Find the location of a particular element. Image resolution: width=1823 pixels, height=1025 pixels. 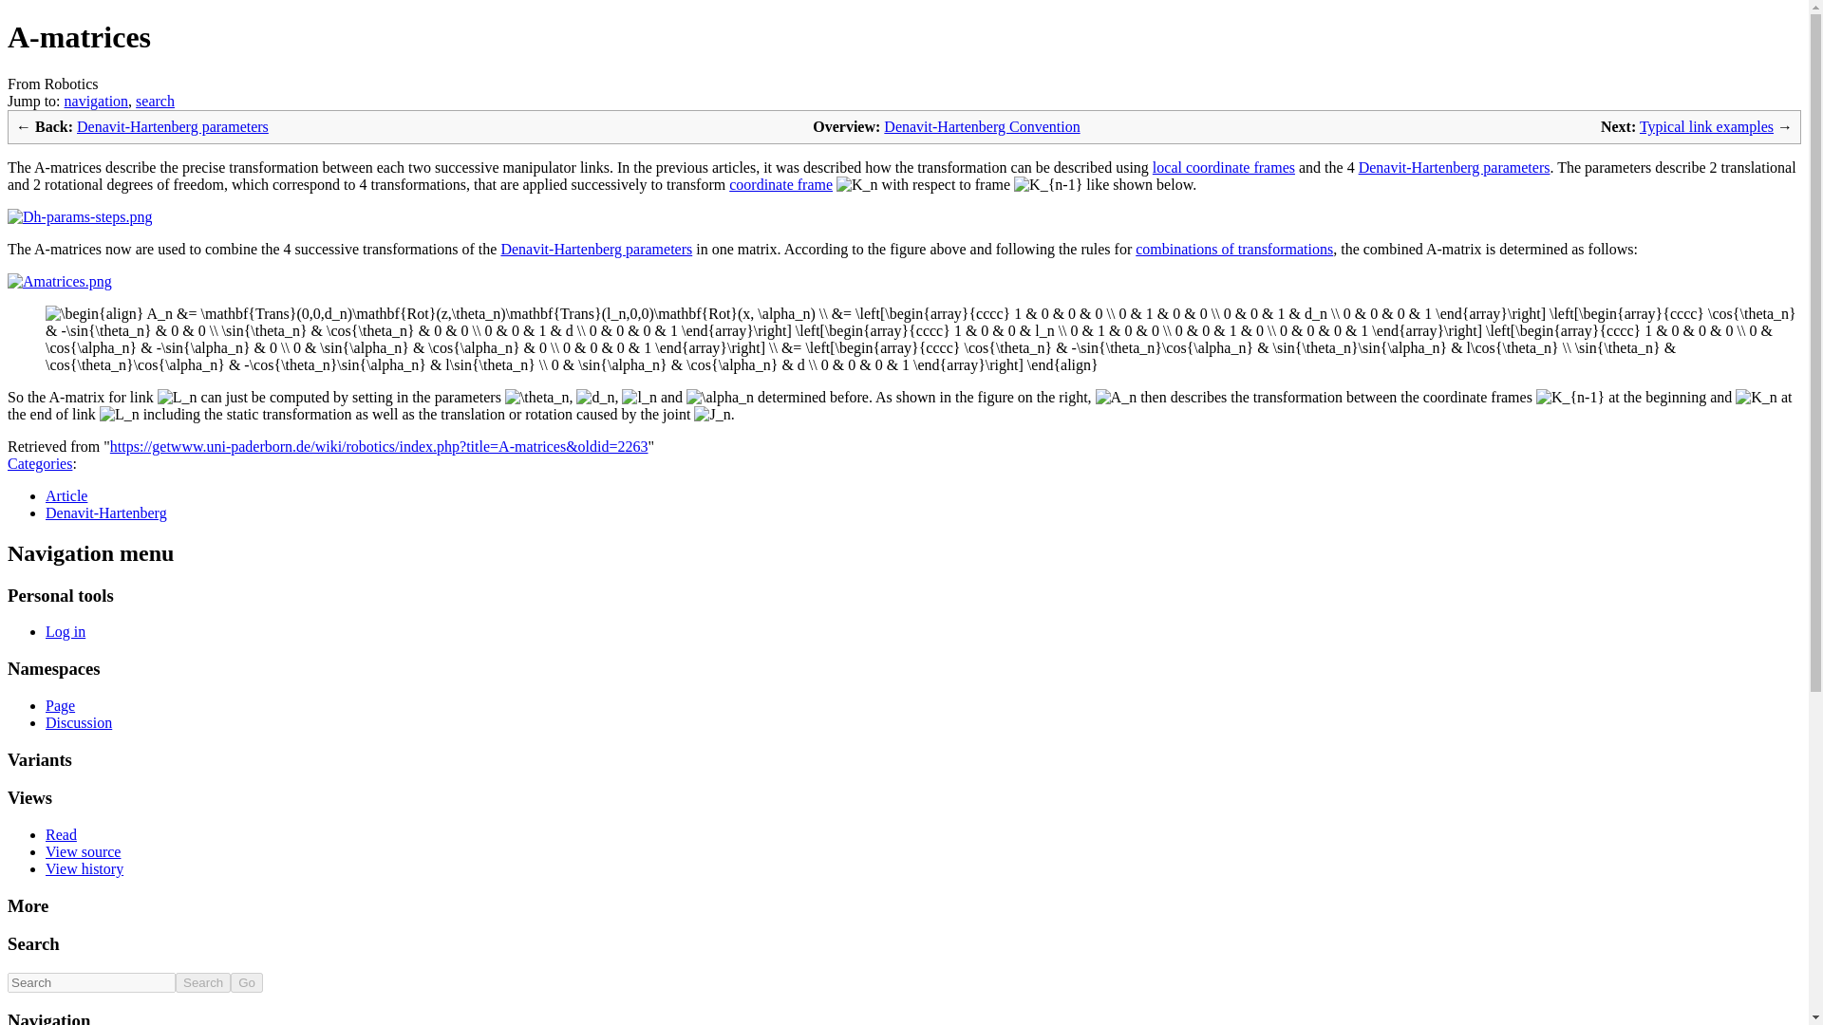

Search is located at coordinates (203, 982).